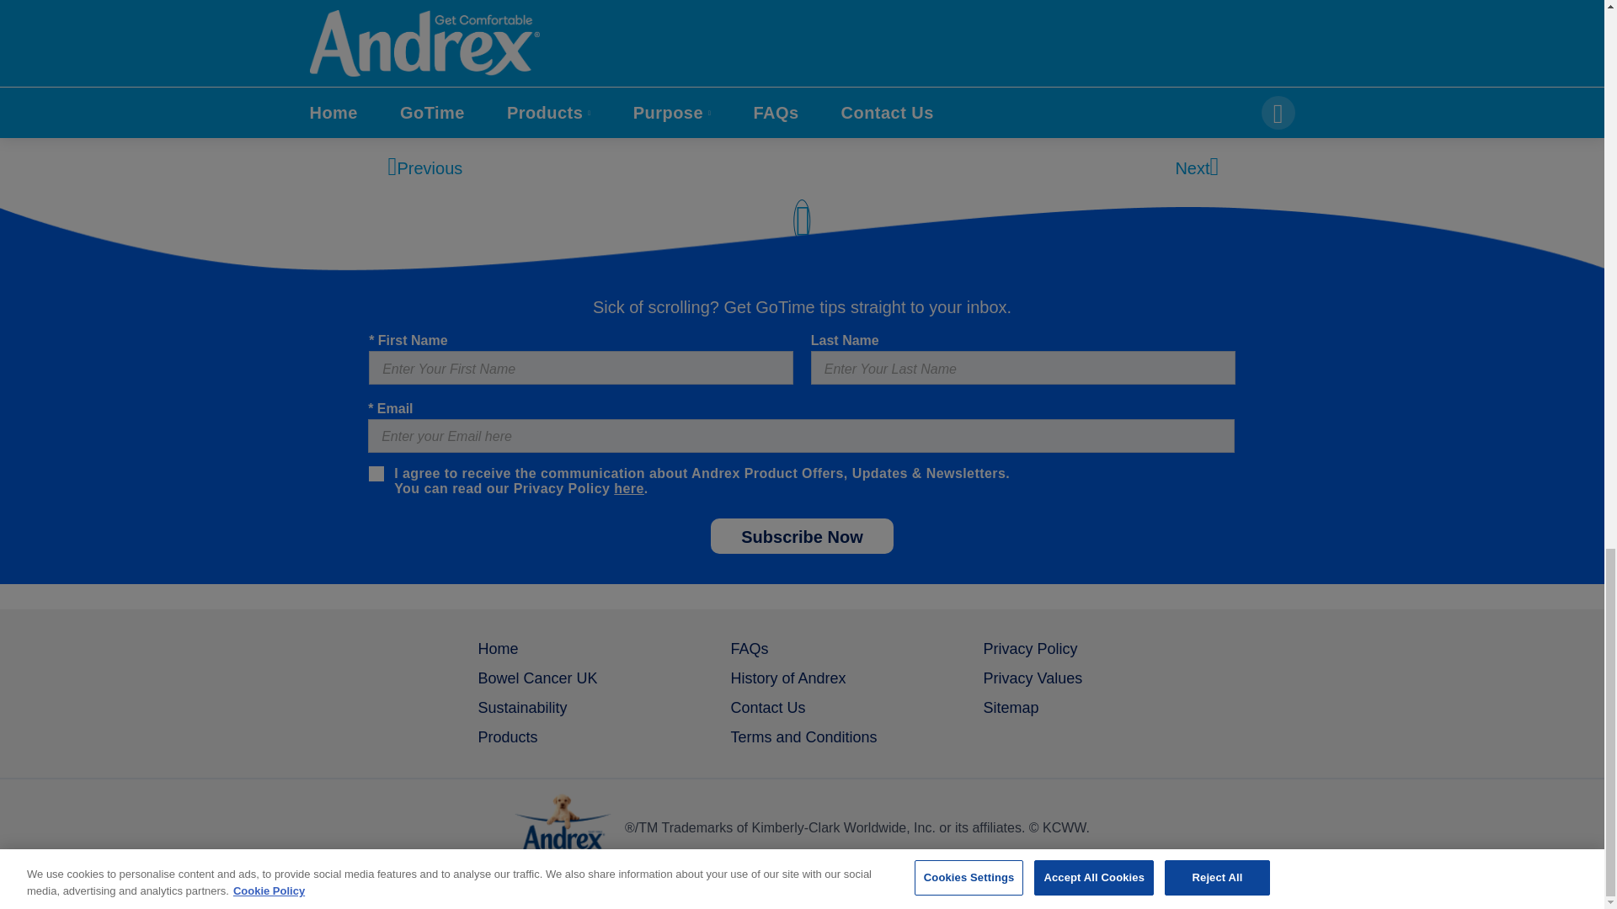 This screenshot has width=1617, height=909. I want to click on Back to top, so click(802, 252).